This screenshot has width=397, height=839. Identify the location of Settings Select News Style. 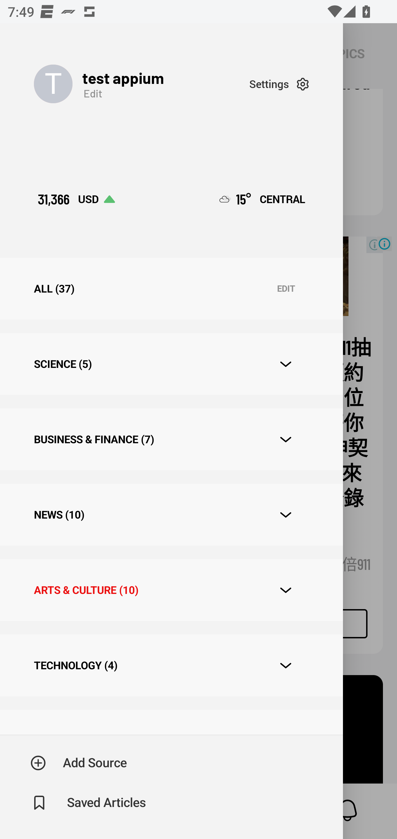
(279, 84).